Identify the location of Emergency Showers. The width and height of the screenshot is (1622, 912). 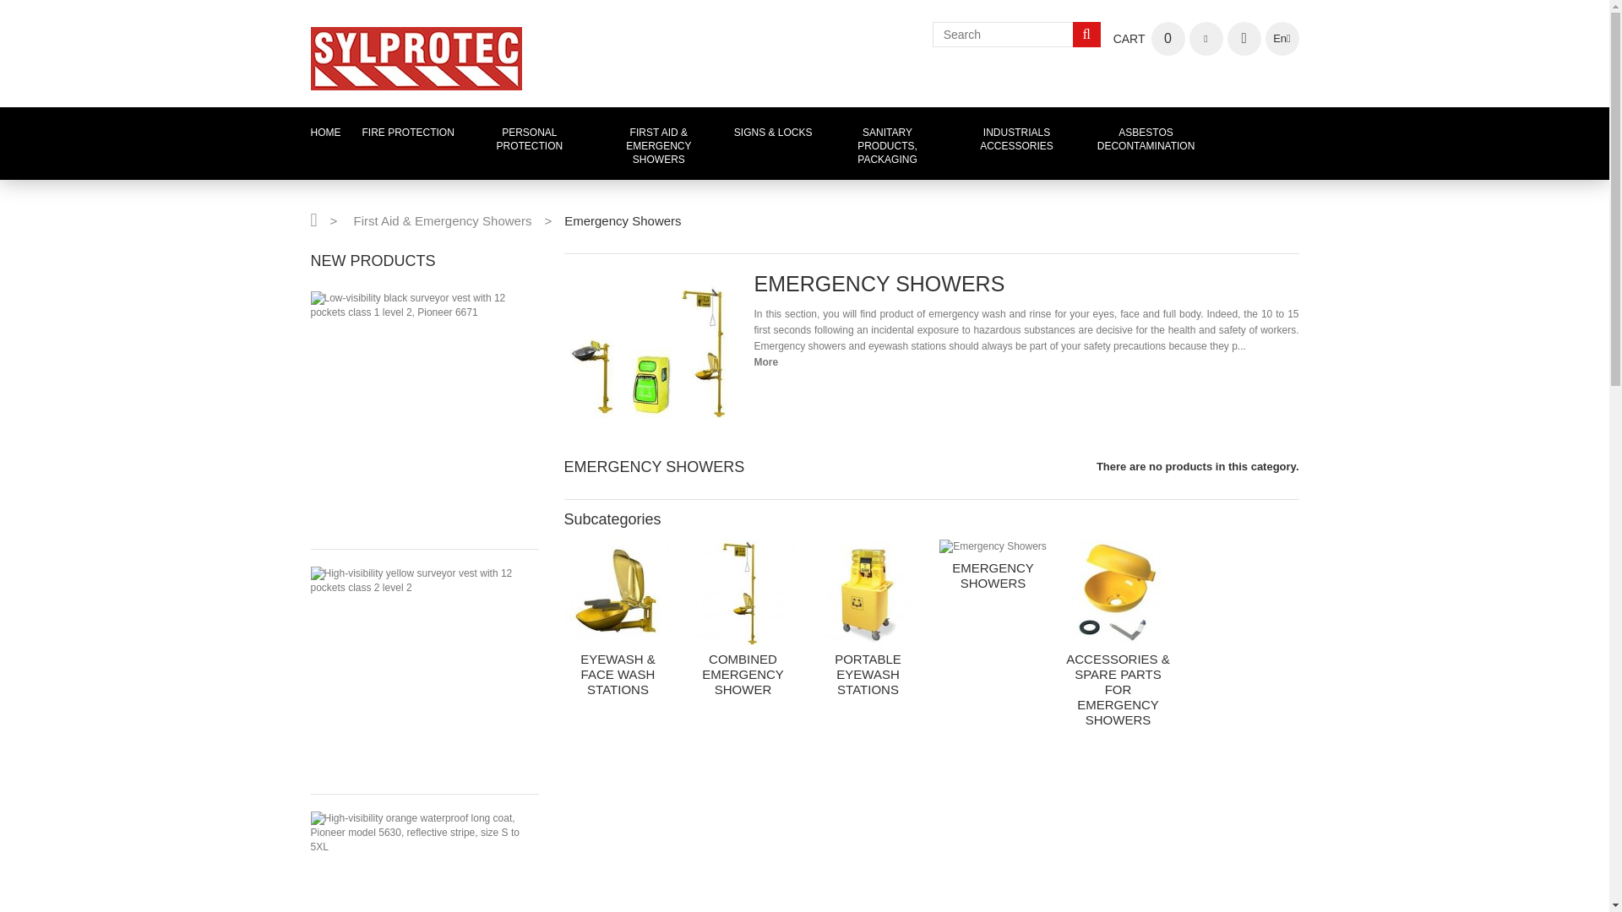
(993, 546).